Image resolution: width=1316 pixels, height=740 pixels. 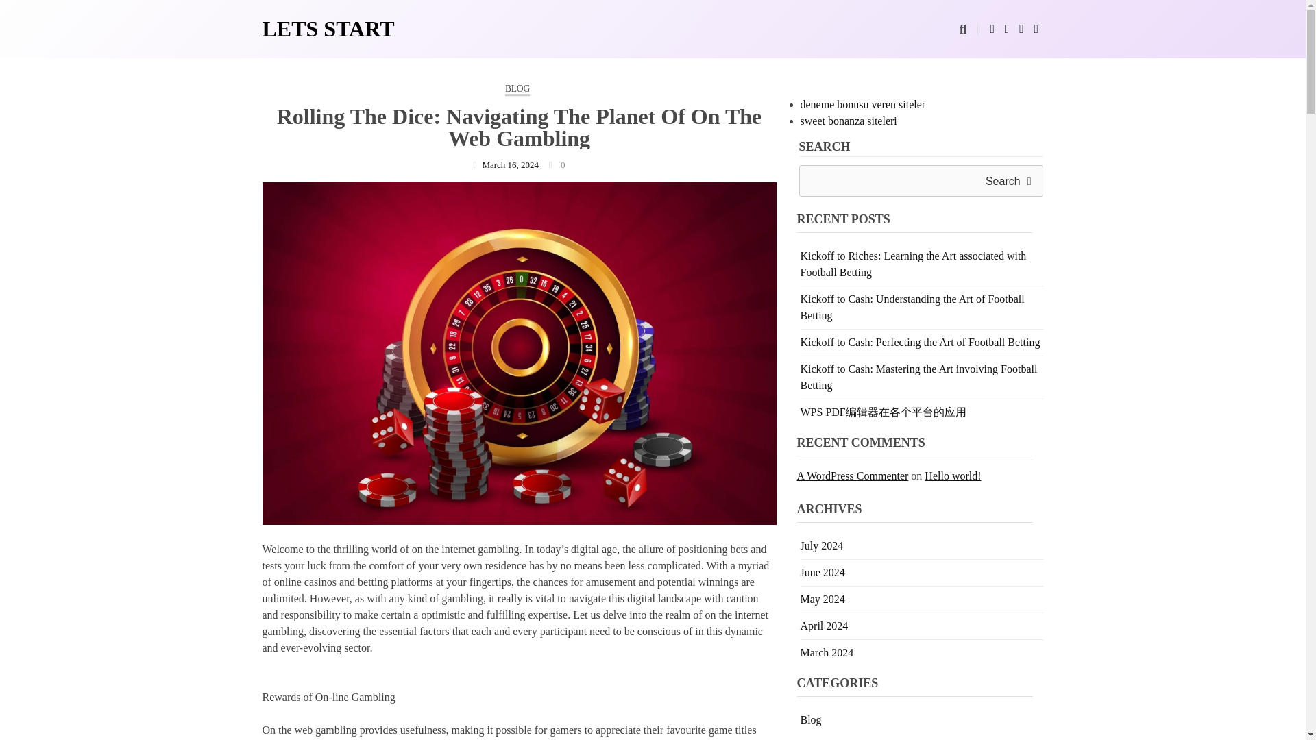 I want to click on deneme bonusu veren siteler, so click(x=863, y=104).